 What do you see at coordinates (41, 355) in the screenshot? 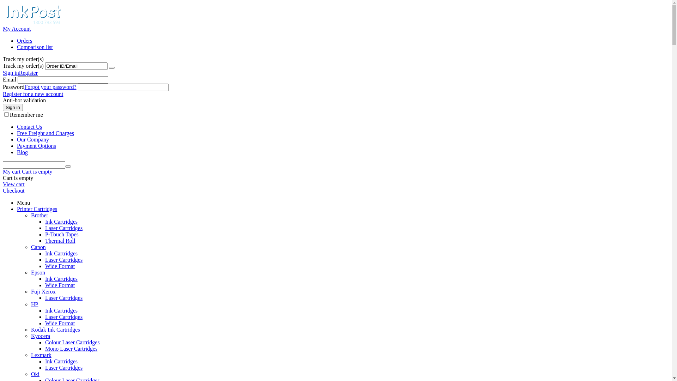
I see `Lexmark` at bounding box center [41, 355].